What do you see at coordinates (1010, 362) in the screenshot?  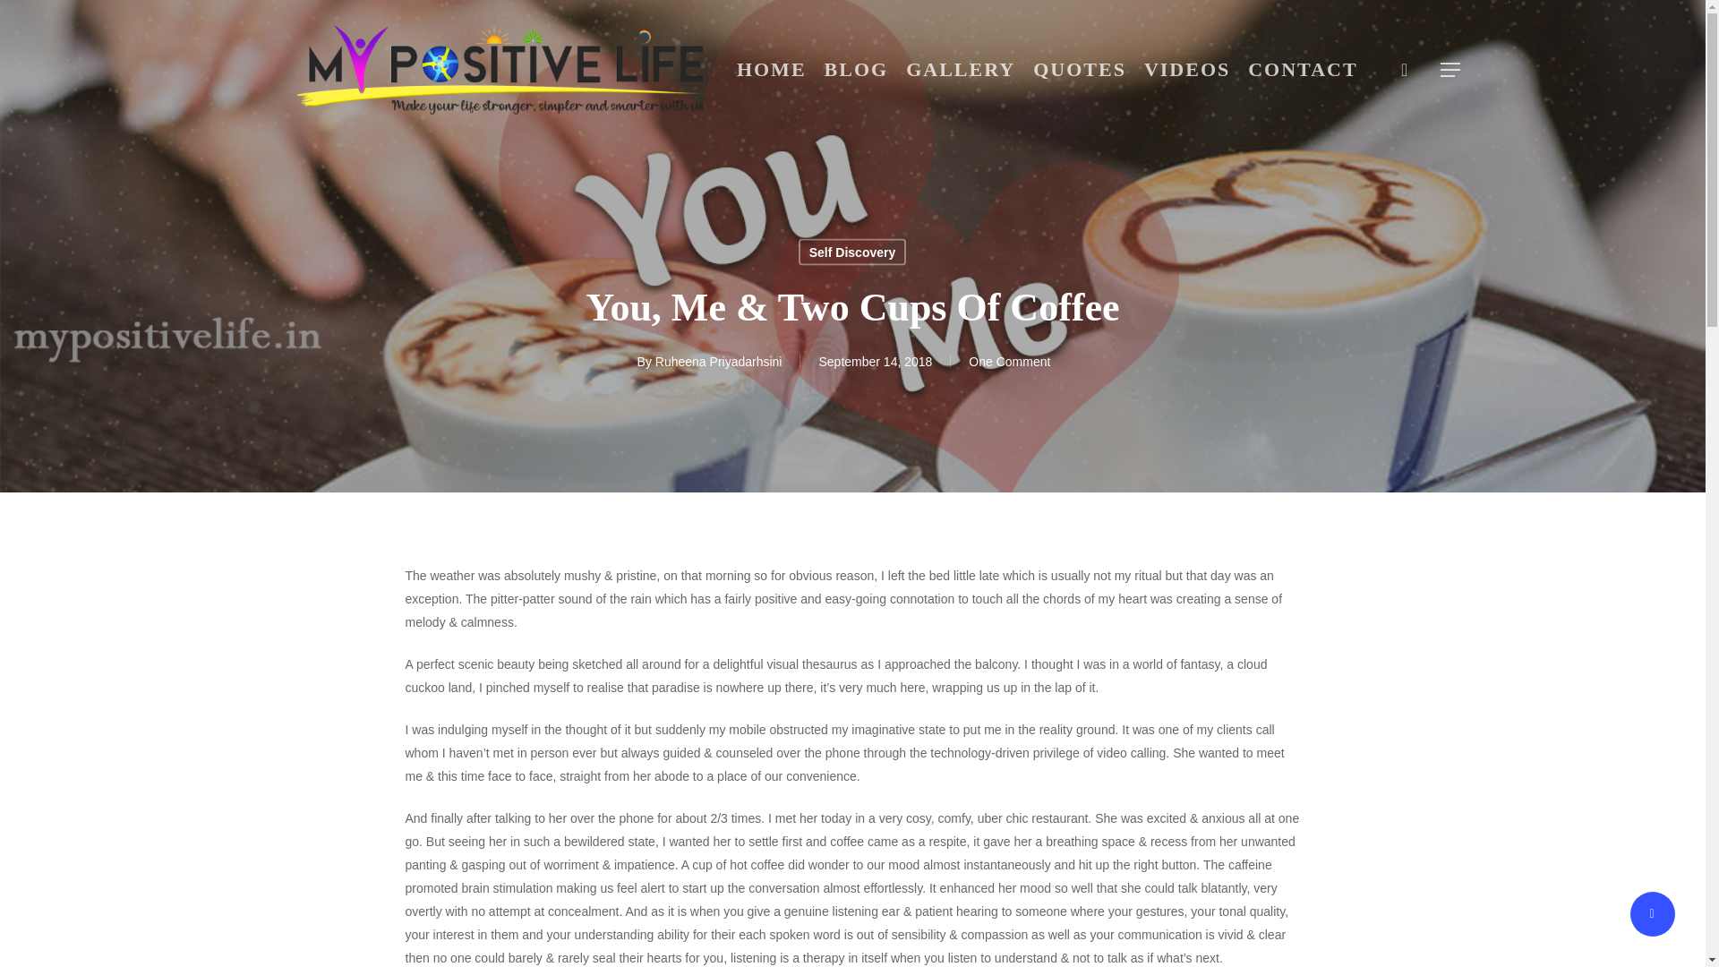 I see `One Comment` at bounding box center [1010, 362].